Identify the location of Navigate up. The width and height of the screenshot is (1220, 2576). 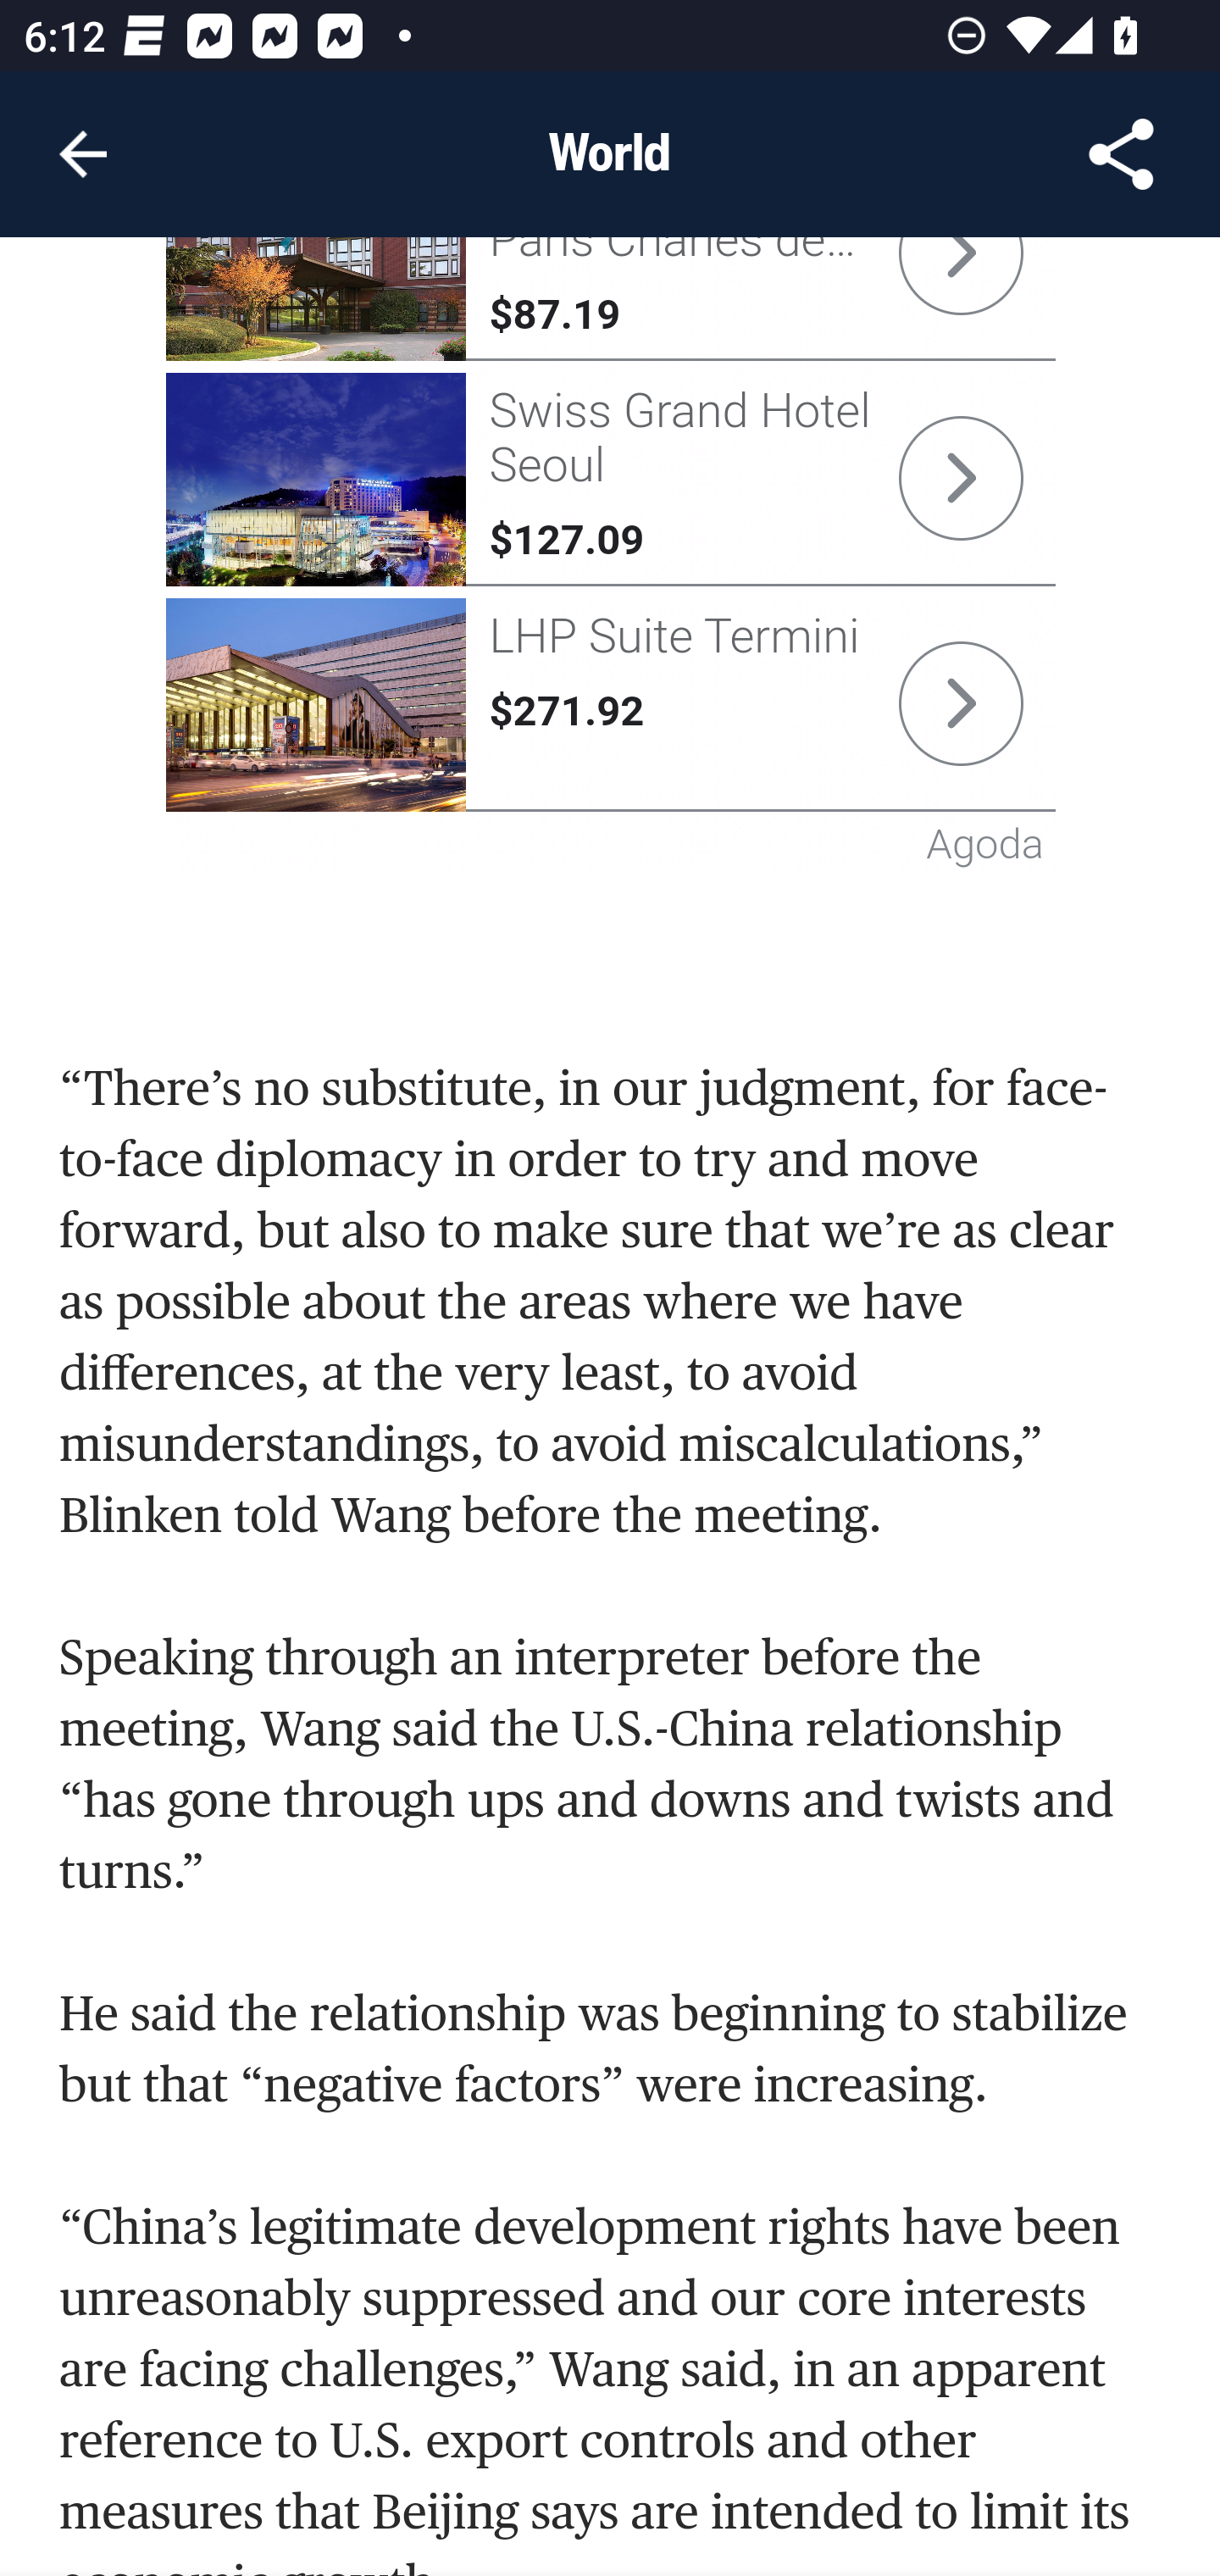
(83, 154).